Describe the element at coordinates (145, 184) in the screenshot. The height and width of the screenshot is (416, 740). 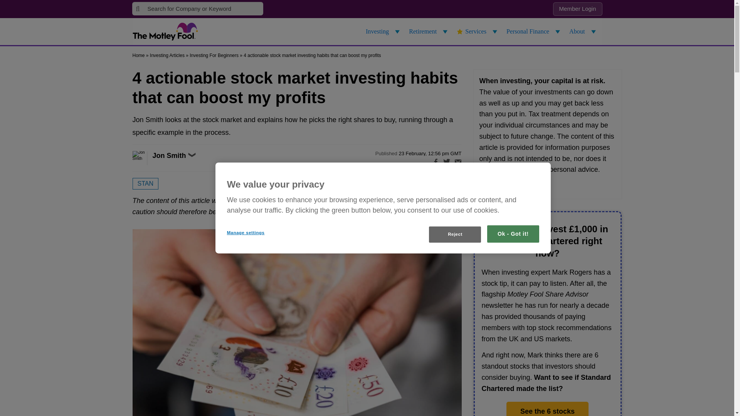
I see `See more articles about STAN` at that location.